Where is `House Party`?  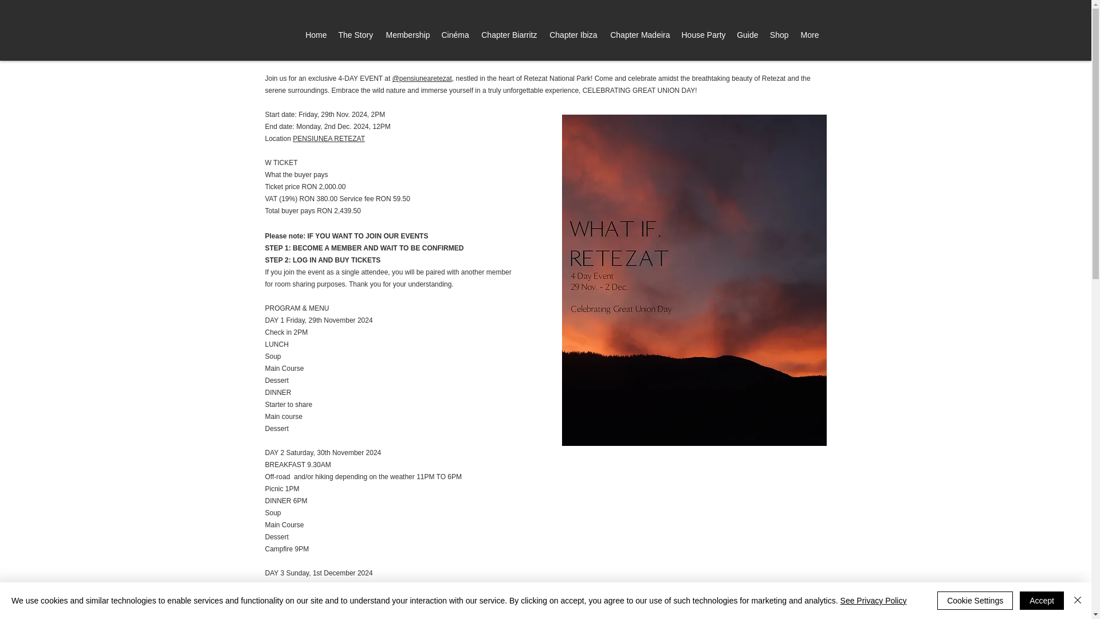 House Party is located at coordinates (703, 34).